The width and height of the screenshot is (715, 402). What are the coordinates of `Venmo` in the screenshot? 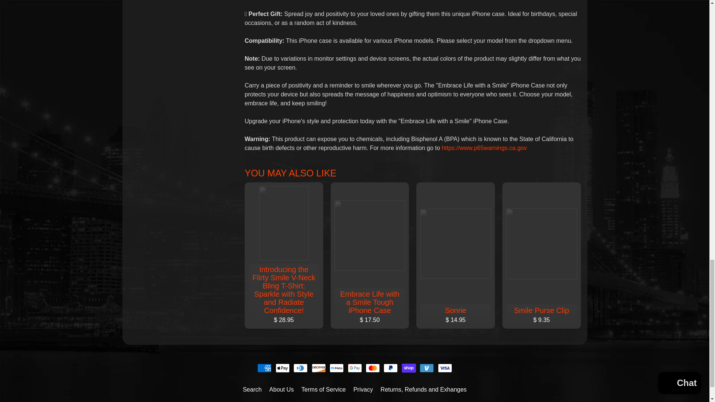 It's located at (427, 368).